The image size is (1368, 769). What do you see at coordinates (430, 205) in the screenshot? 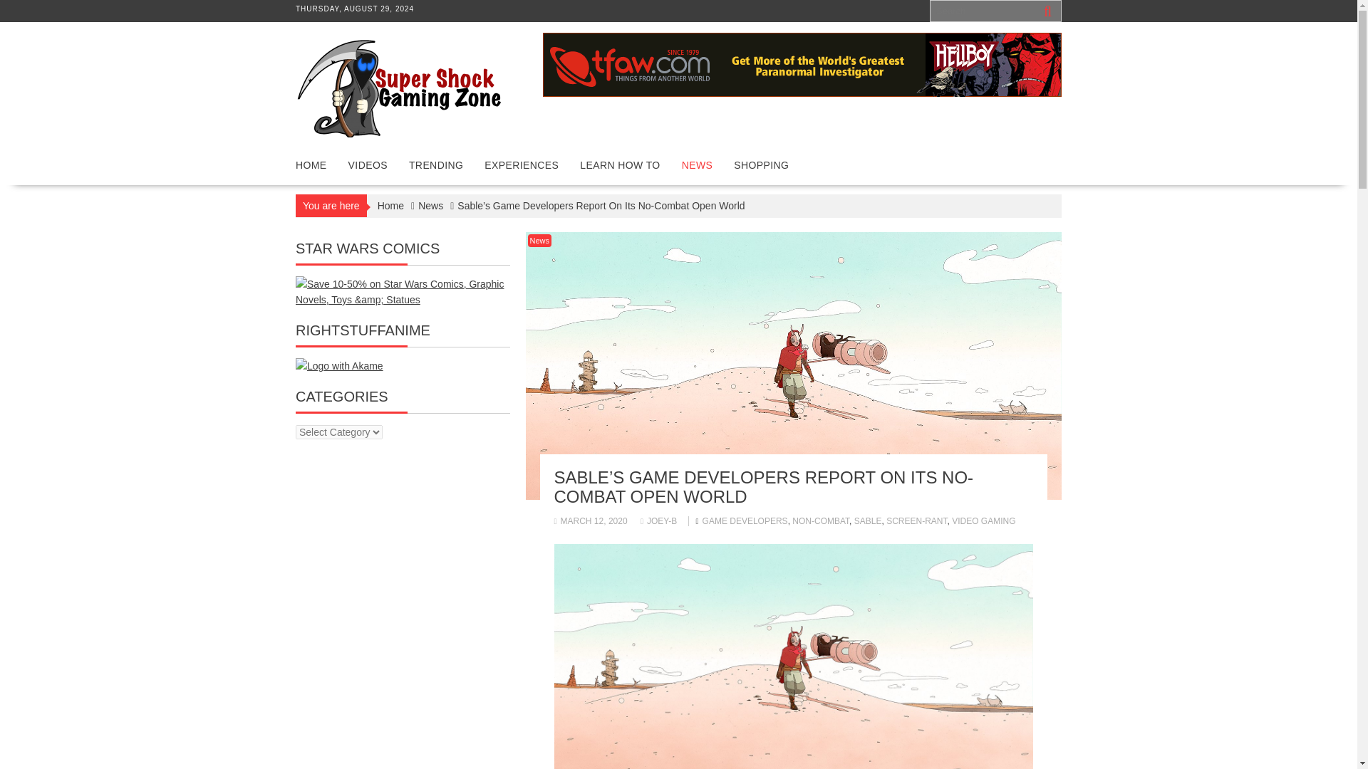
I see `News` at bounding box center [430, 205].